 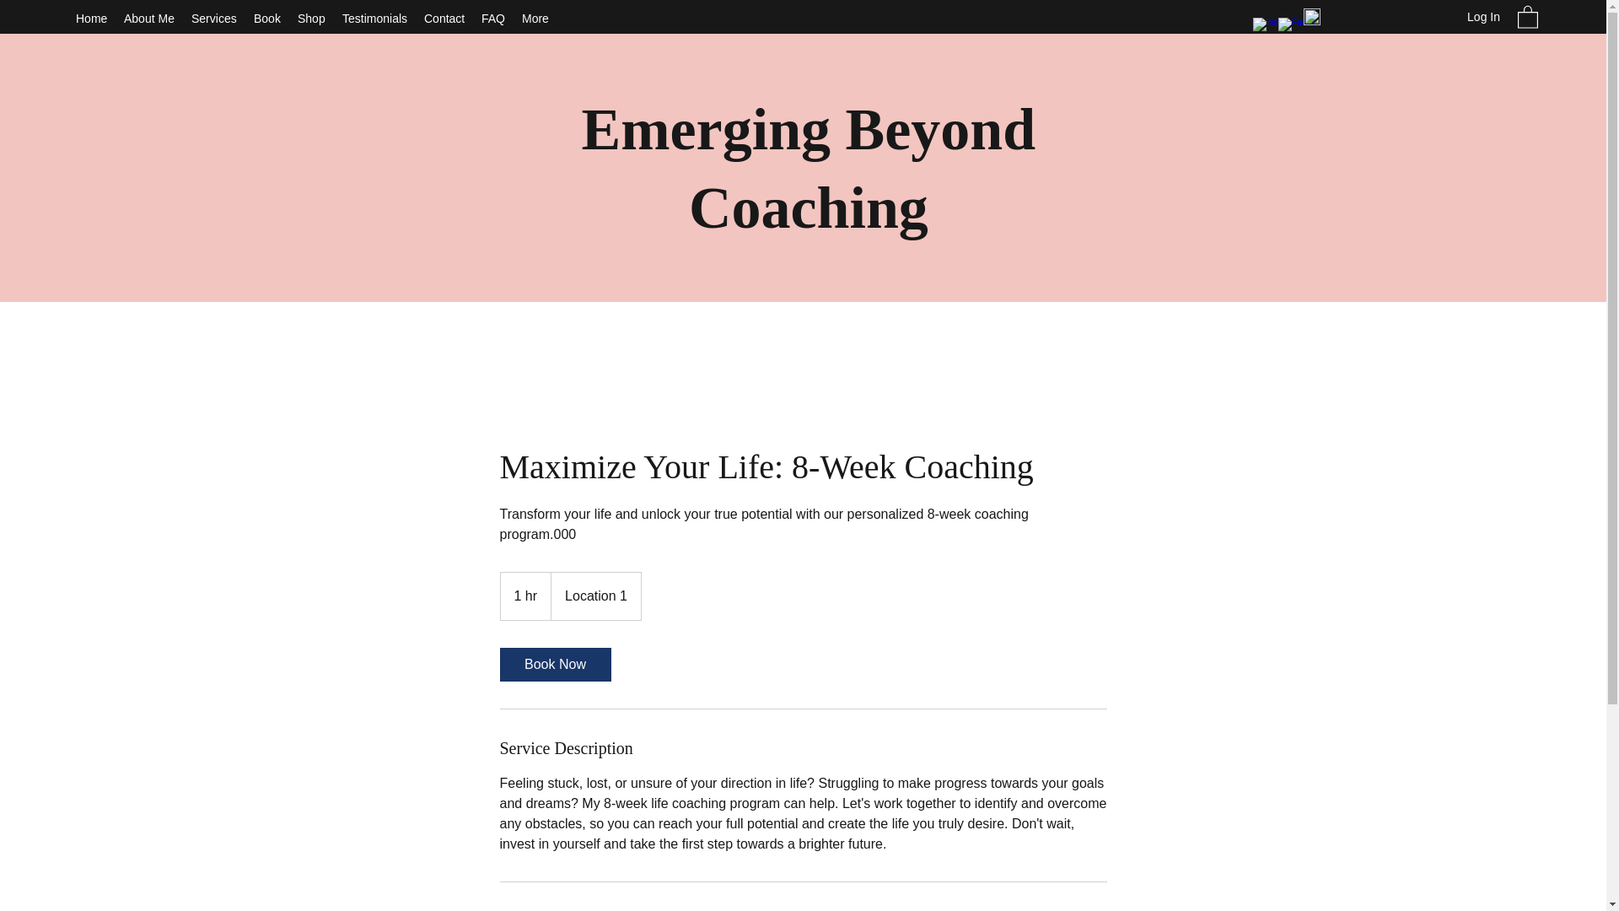 I want to click on Book Now, so click(x=554, y=664).